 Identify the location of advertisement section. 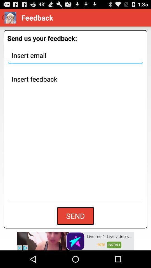
(75, 241).